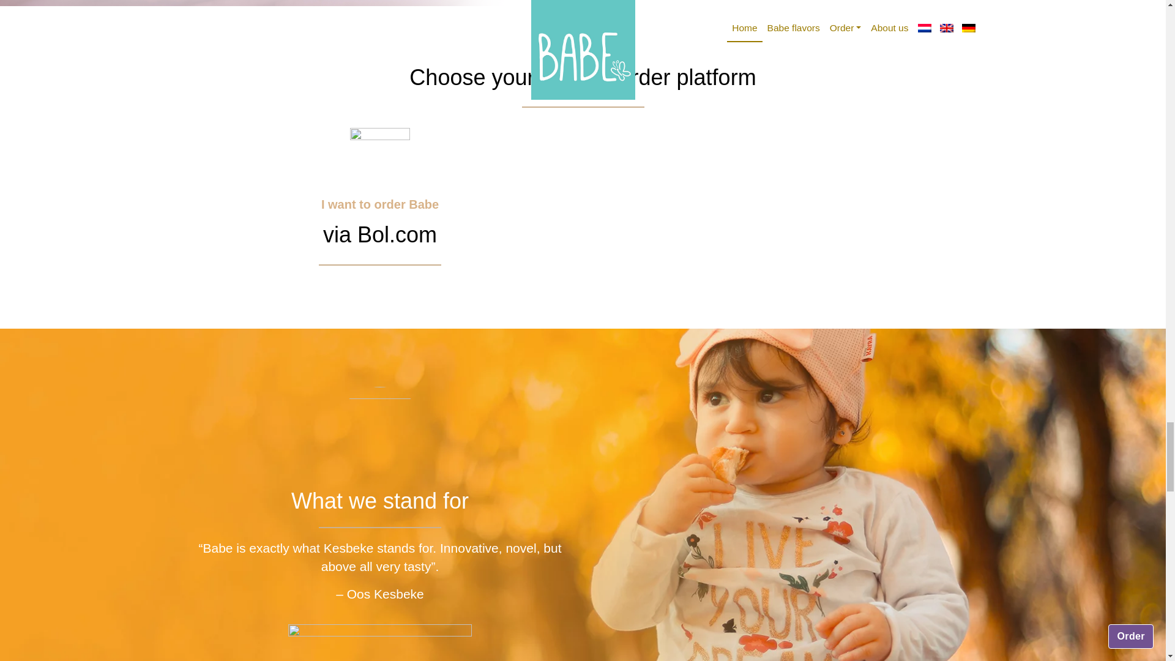  What do you see at coordinates (379, 204) in the screenshot?
I see `I want to order Babe` at bounding box center [379, 204].